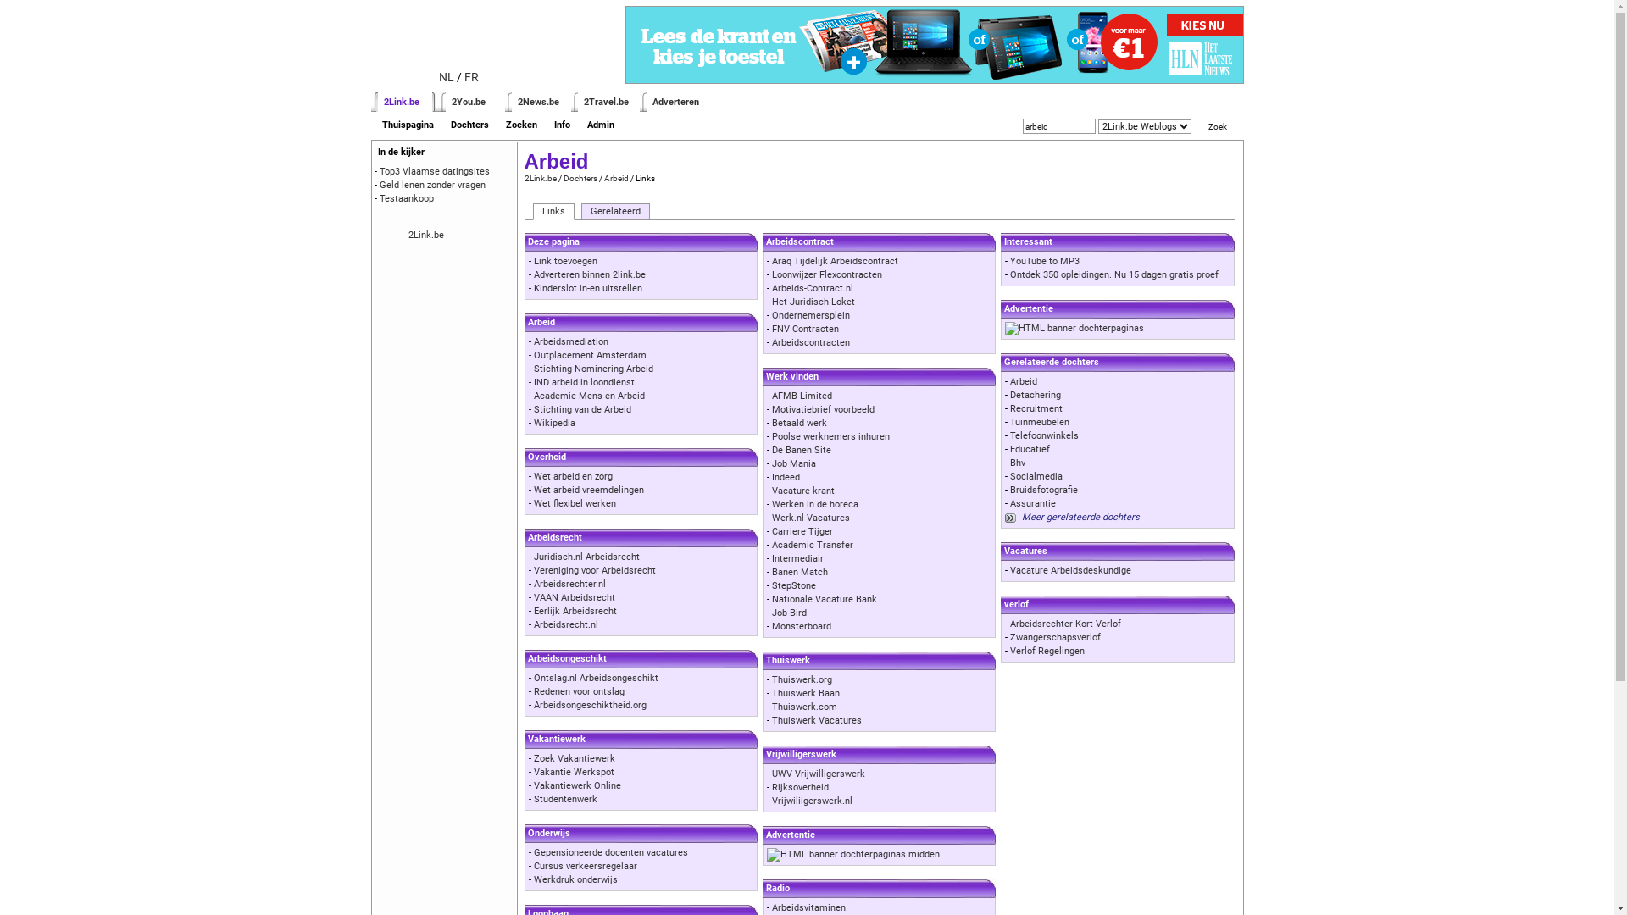  I want to click on Vacature krant, so click(803, 491).